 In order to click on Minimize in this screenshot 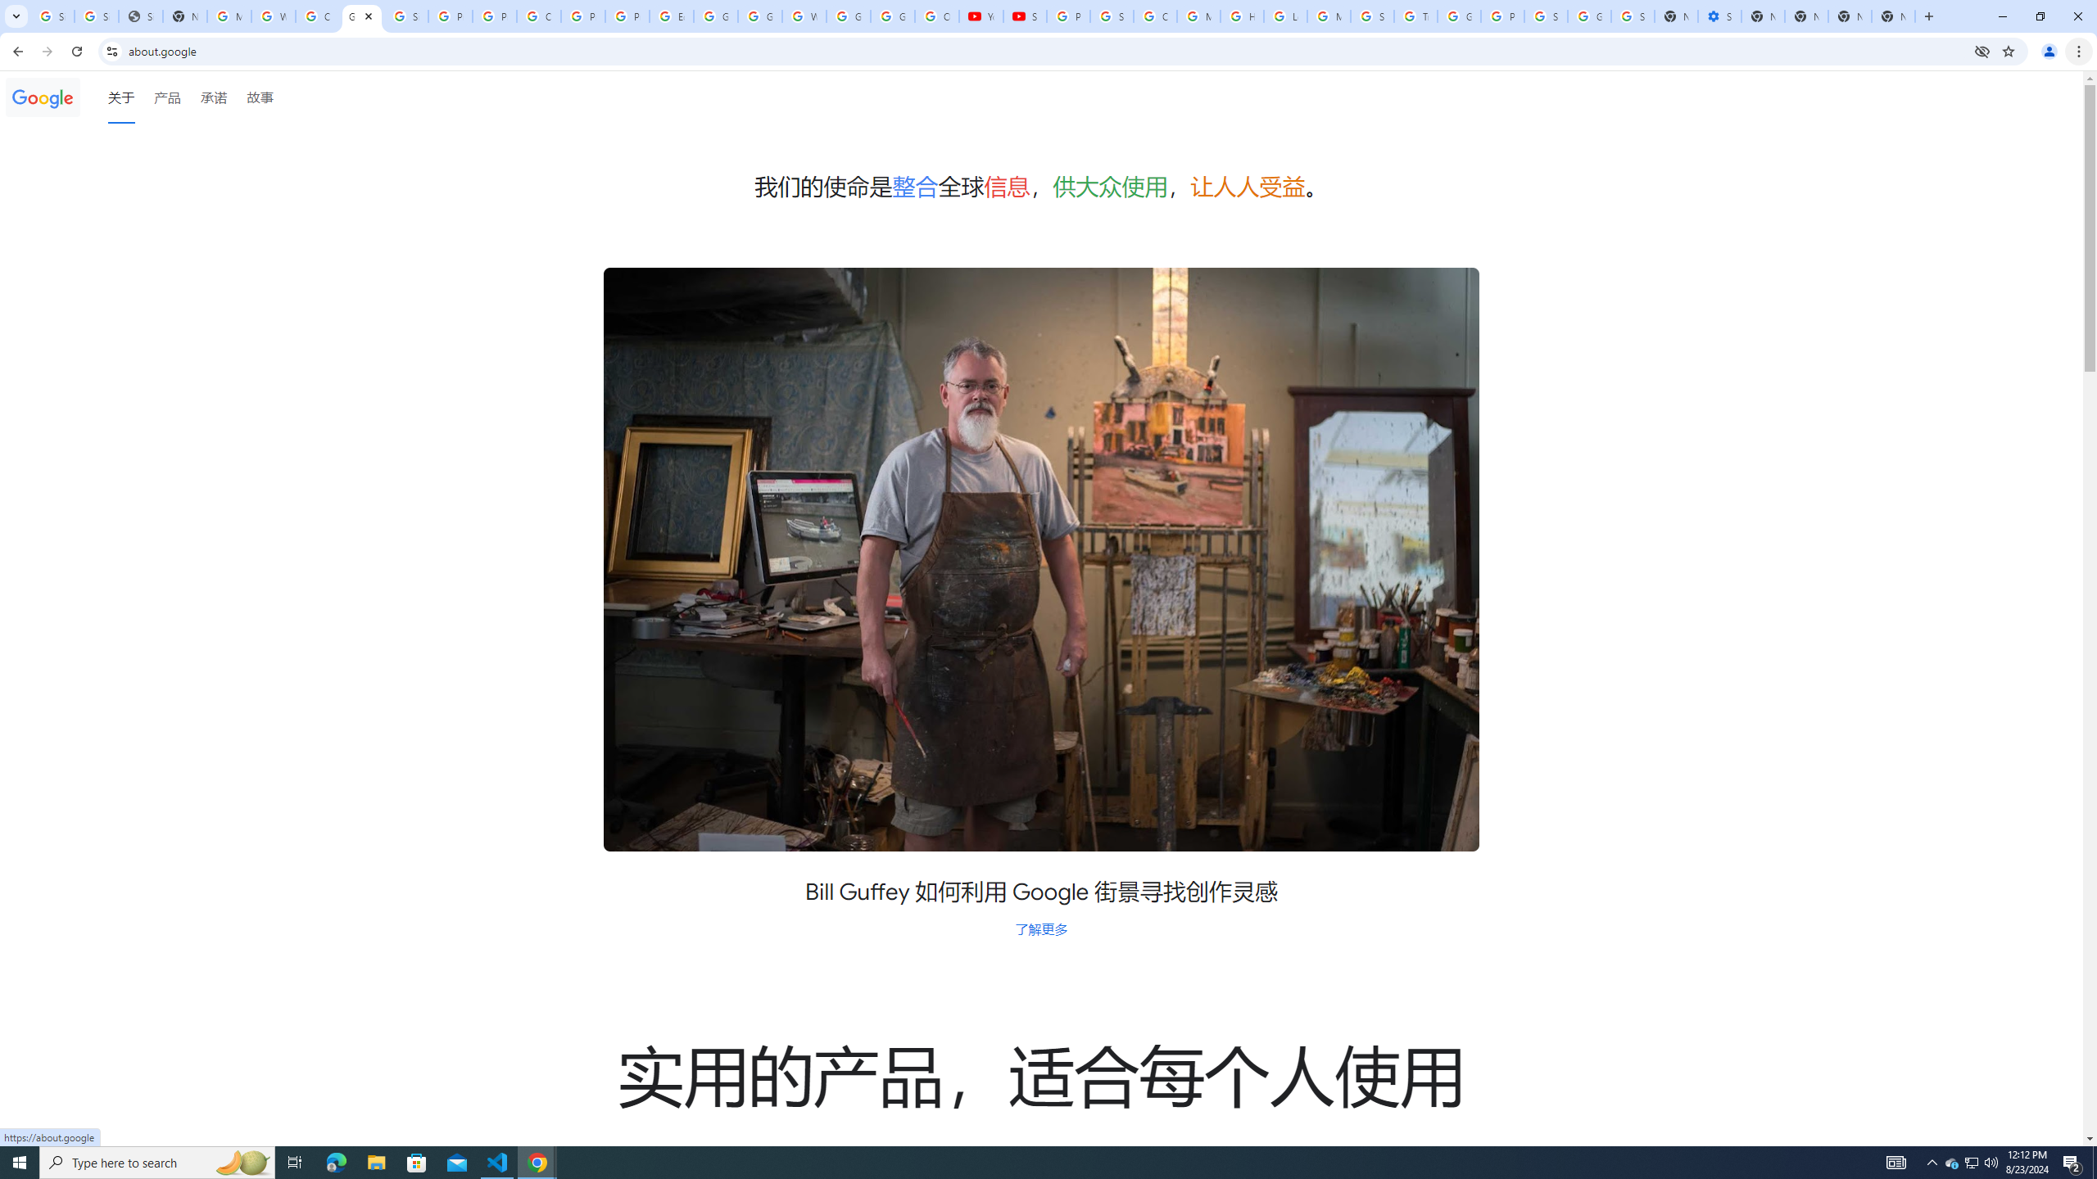, I will do `click(2002, 16)`.